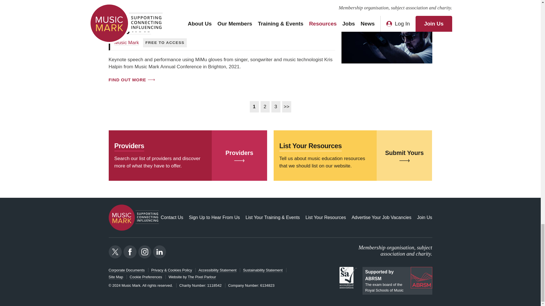 The height and width of the screenshot is (306, 545). I want to click on Facebook, so click(129, 252).